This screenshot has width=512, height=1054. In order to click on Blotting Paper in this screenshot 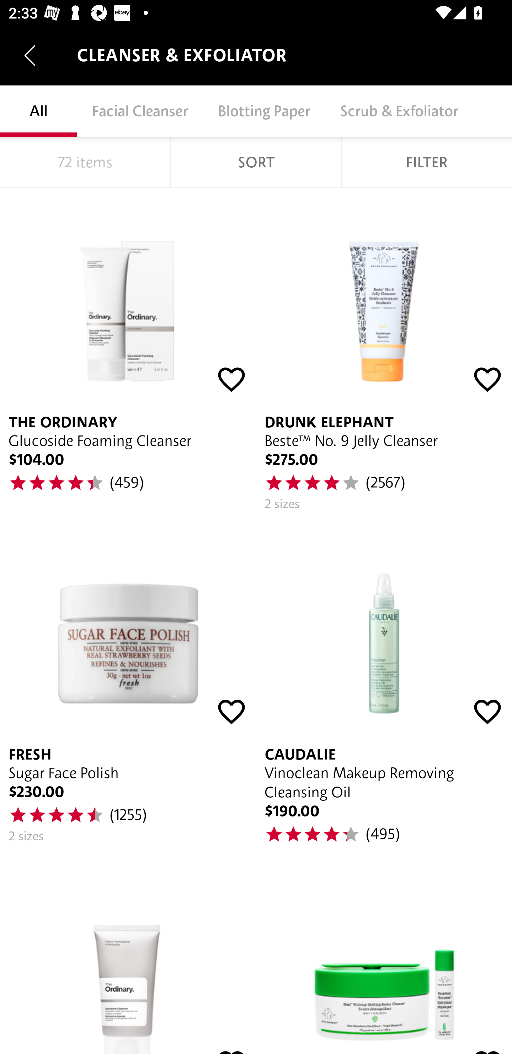, I will do `click(264, 111)`.